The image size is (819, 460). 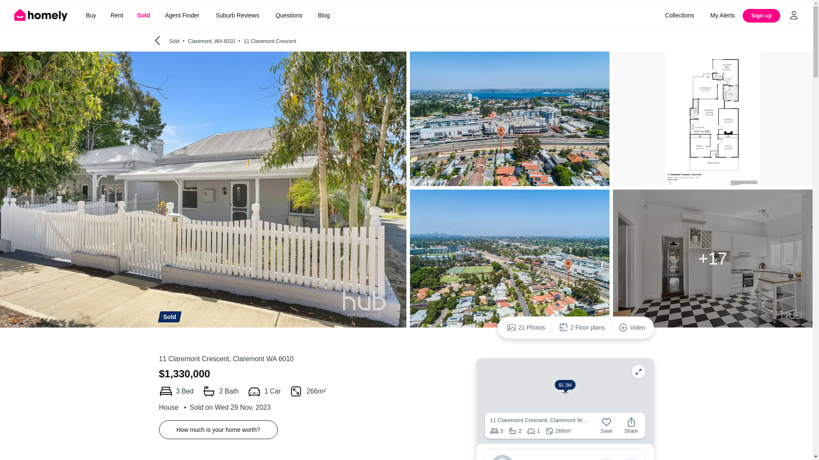 What do you see at coordinates (761, 15) in the screenshot?
I see `Sign up` at bounding box center [761, 15].